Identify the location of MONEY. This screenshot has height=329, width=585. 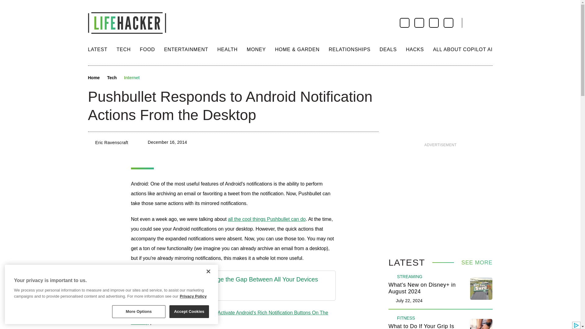
(257, 49).